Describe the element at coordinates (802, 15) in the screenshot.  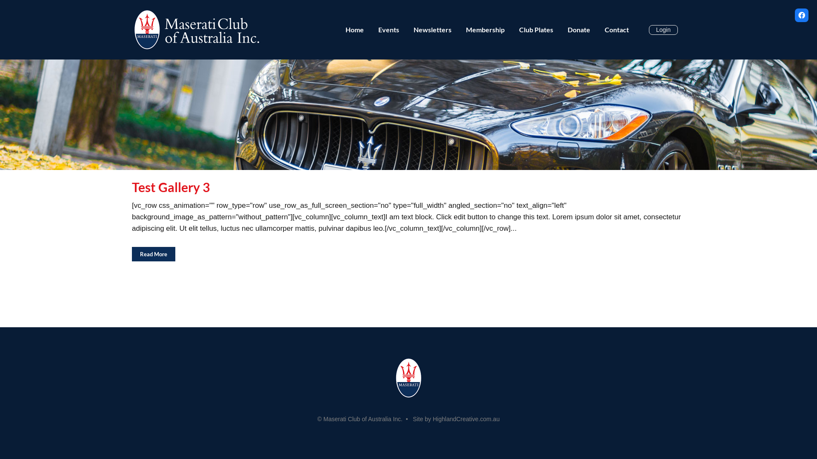
I see `Facebook` at that location.